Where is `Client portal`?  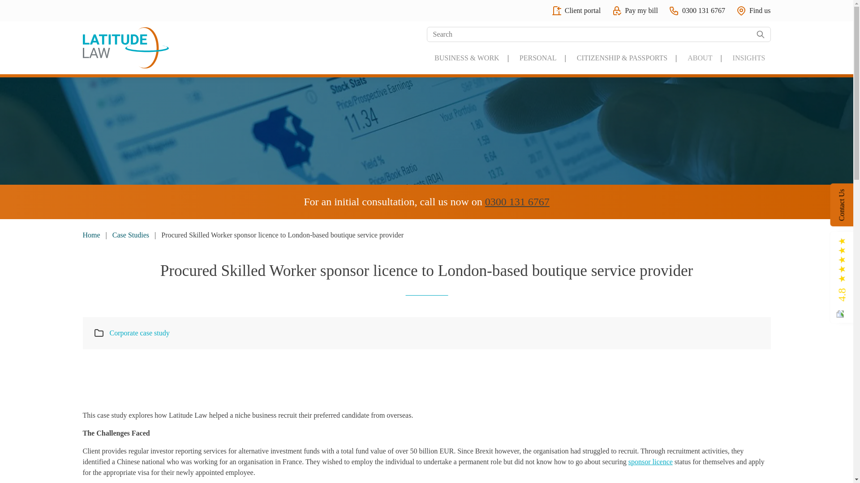
Client portal is located at coordinates (576, 10).